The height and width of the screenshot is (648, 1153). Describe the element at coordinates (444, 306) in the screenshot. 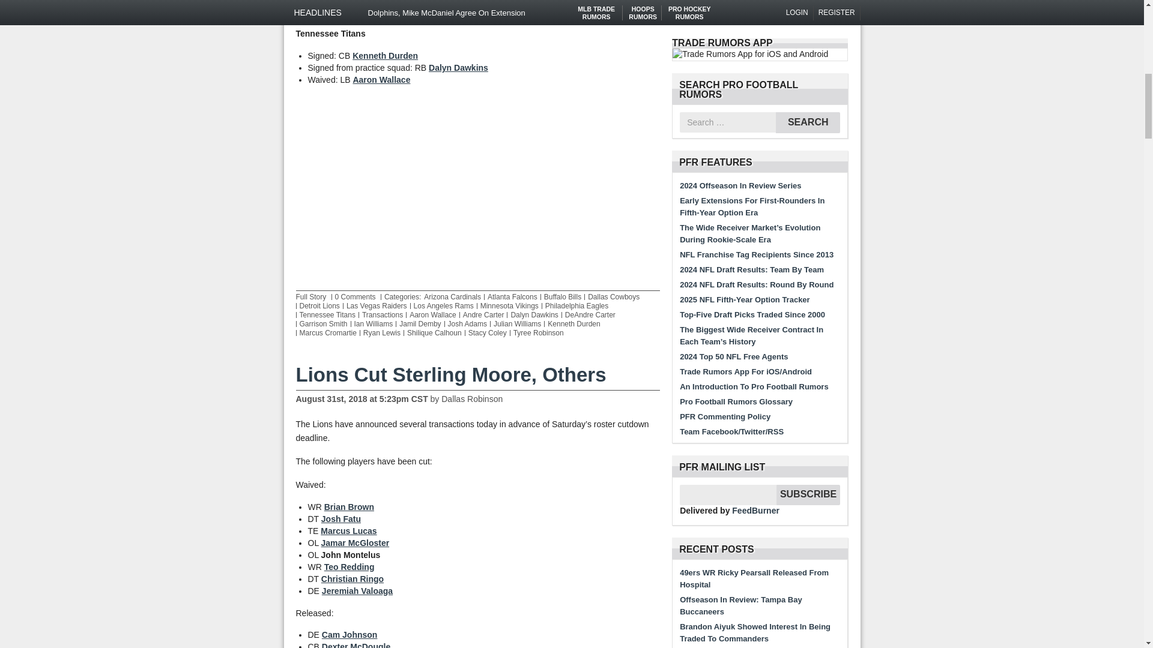

I see `View all posts in Los Angeles Rams` at that location.